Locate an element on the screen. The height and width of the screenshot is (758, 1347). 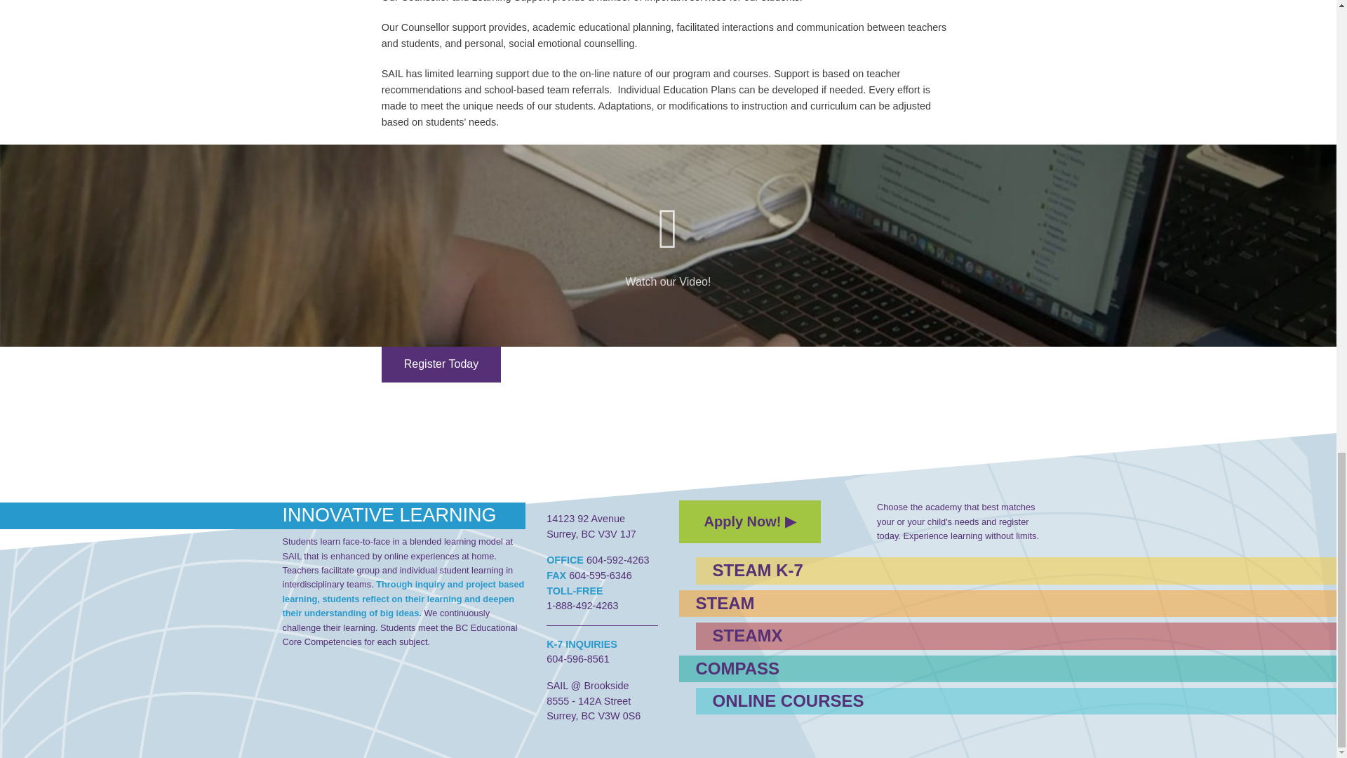
ONLINE COURSES is located at coordinates (876, 700).